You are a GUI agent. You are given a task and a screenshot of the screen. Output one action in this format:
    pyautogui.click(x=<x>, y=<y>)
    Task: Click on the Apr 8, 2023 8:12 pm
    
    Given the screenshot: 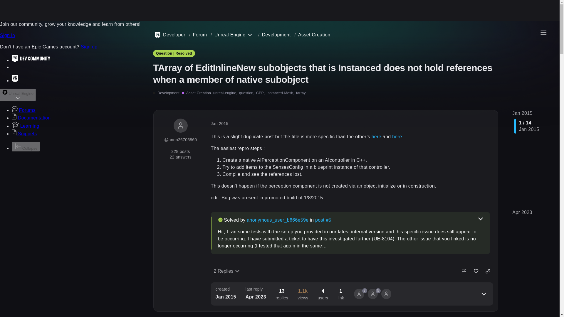 What is the action you would take?
    pyautogui.click(x=256, y=297)
    